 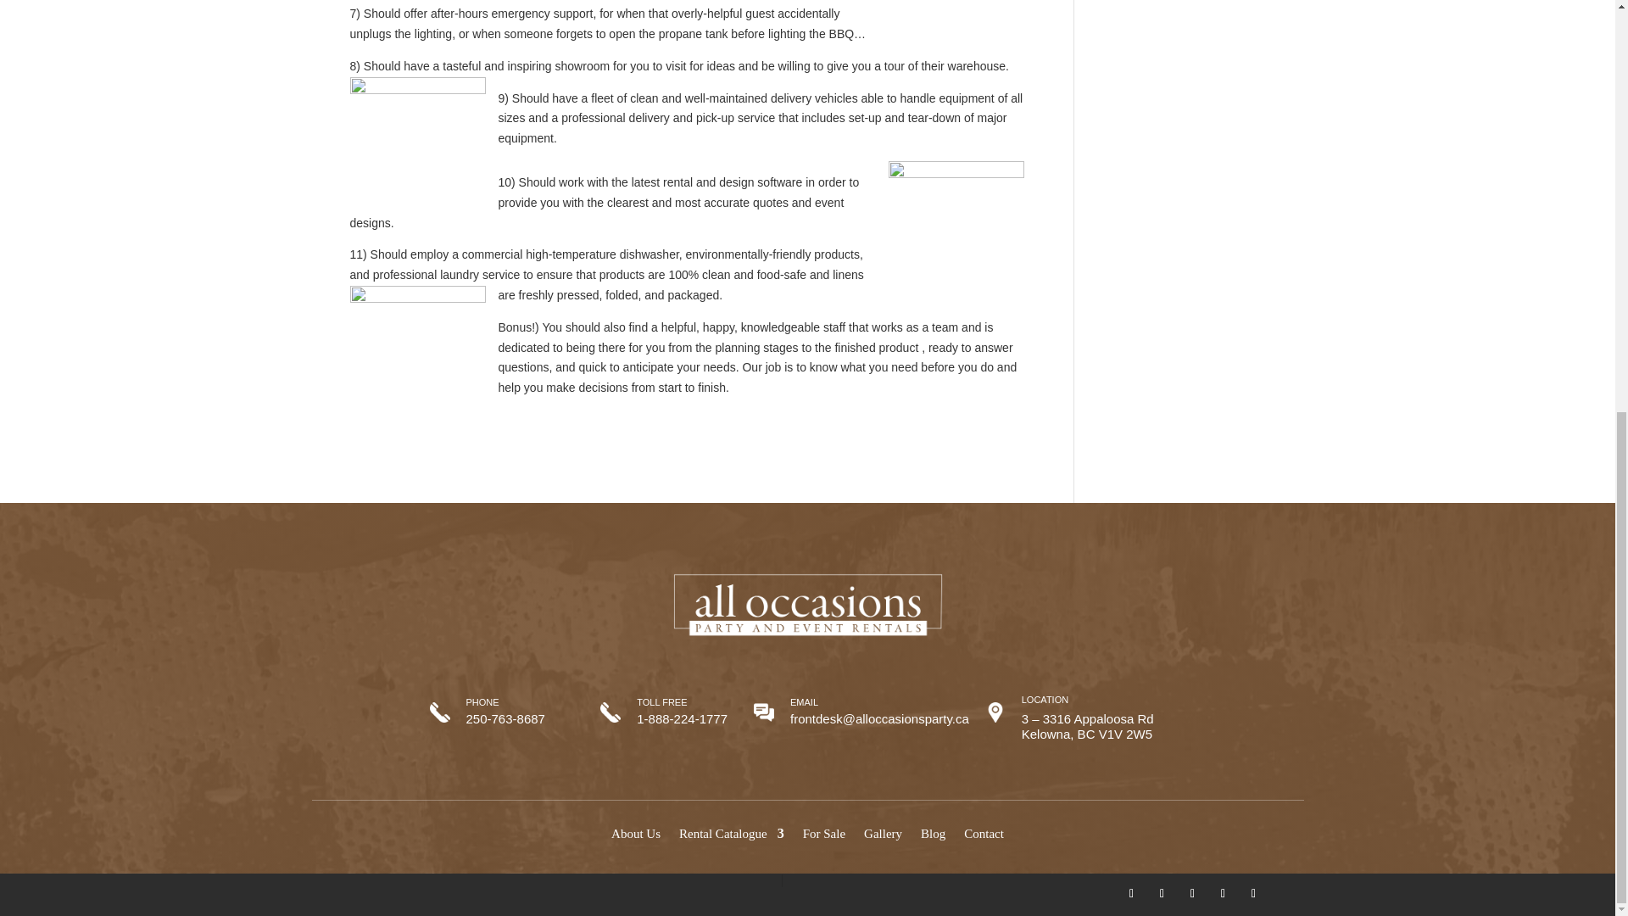 What do you see at coordinates (1223, 894) in the screenshot?
I see `Follow on Instagram` at bounding box center [1223, 894].